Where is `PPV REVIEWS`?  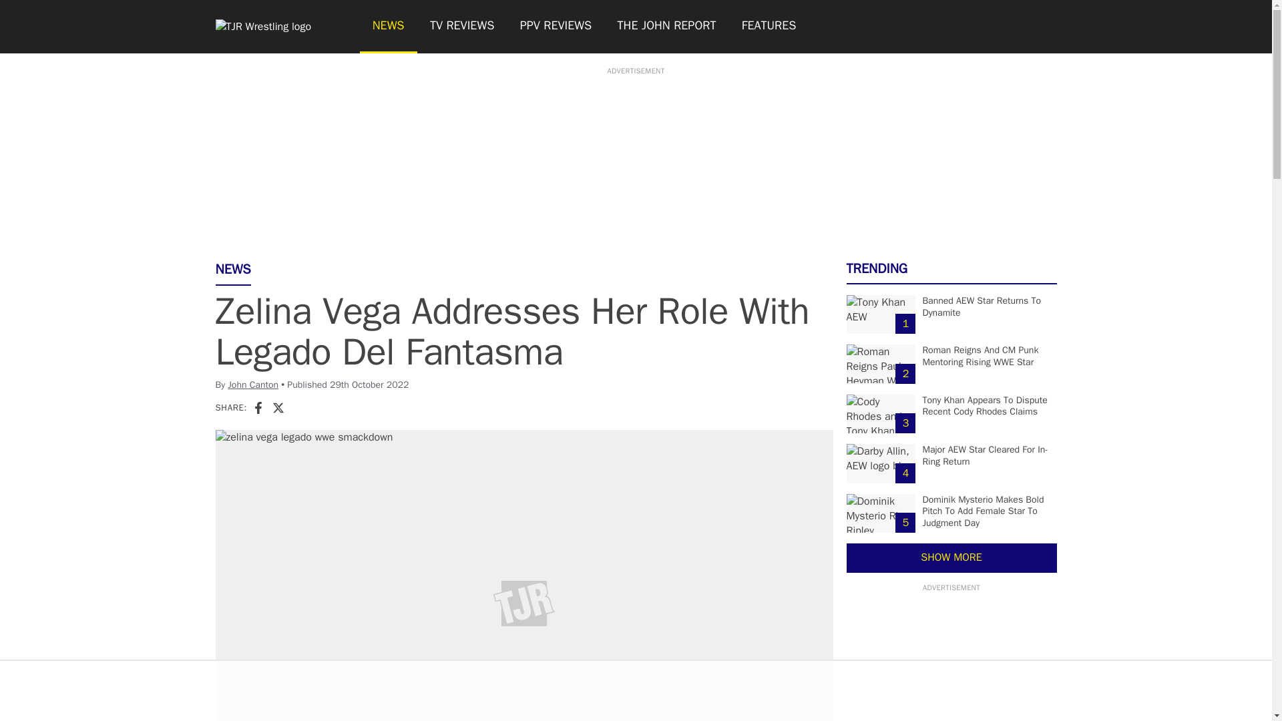 PPV REVIEWS is located at coordinates (556, 27).